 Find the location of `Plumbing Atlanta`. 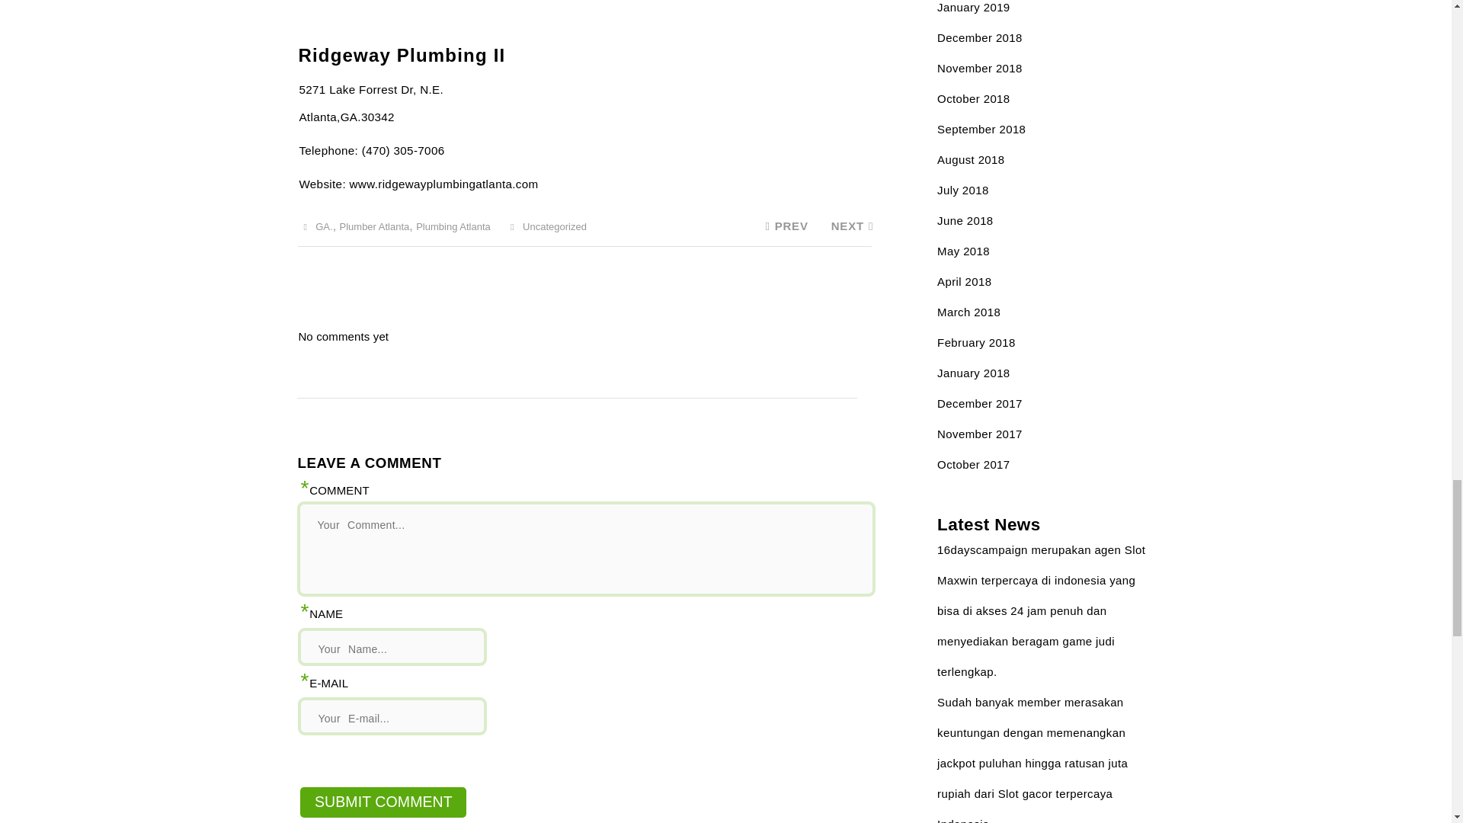

Plumbing Atlanta is located at coordinates (453, 226).